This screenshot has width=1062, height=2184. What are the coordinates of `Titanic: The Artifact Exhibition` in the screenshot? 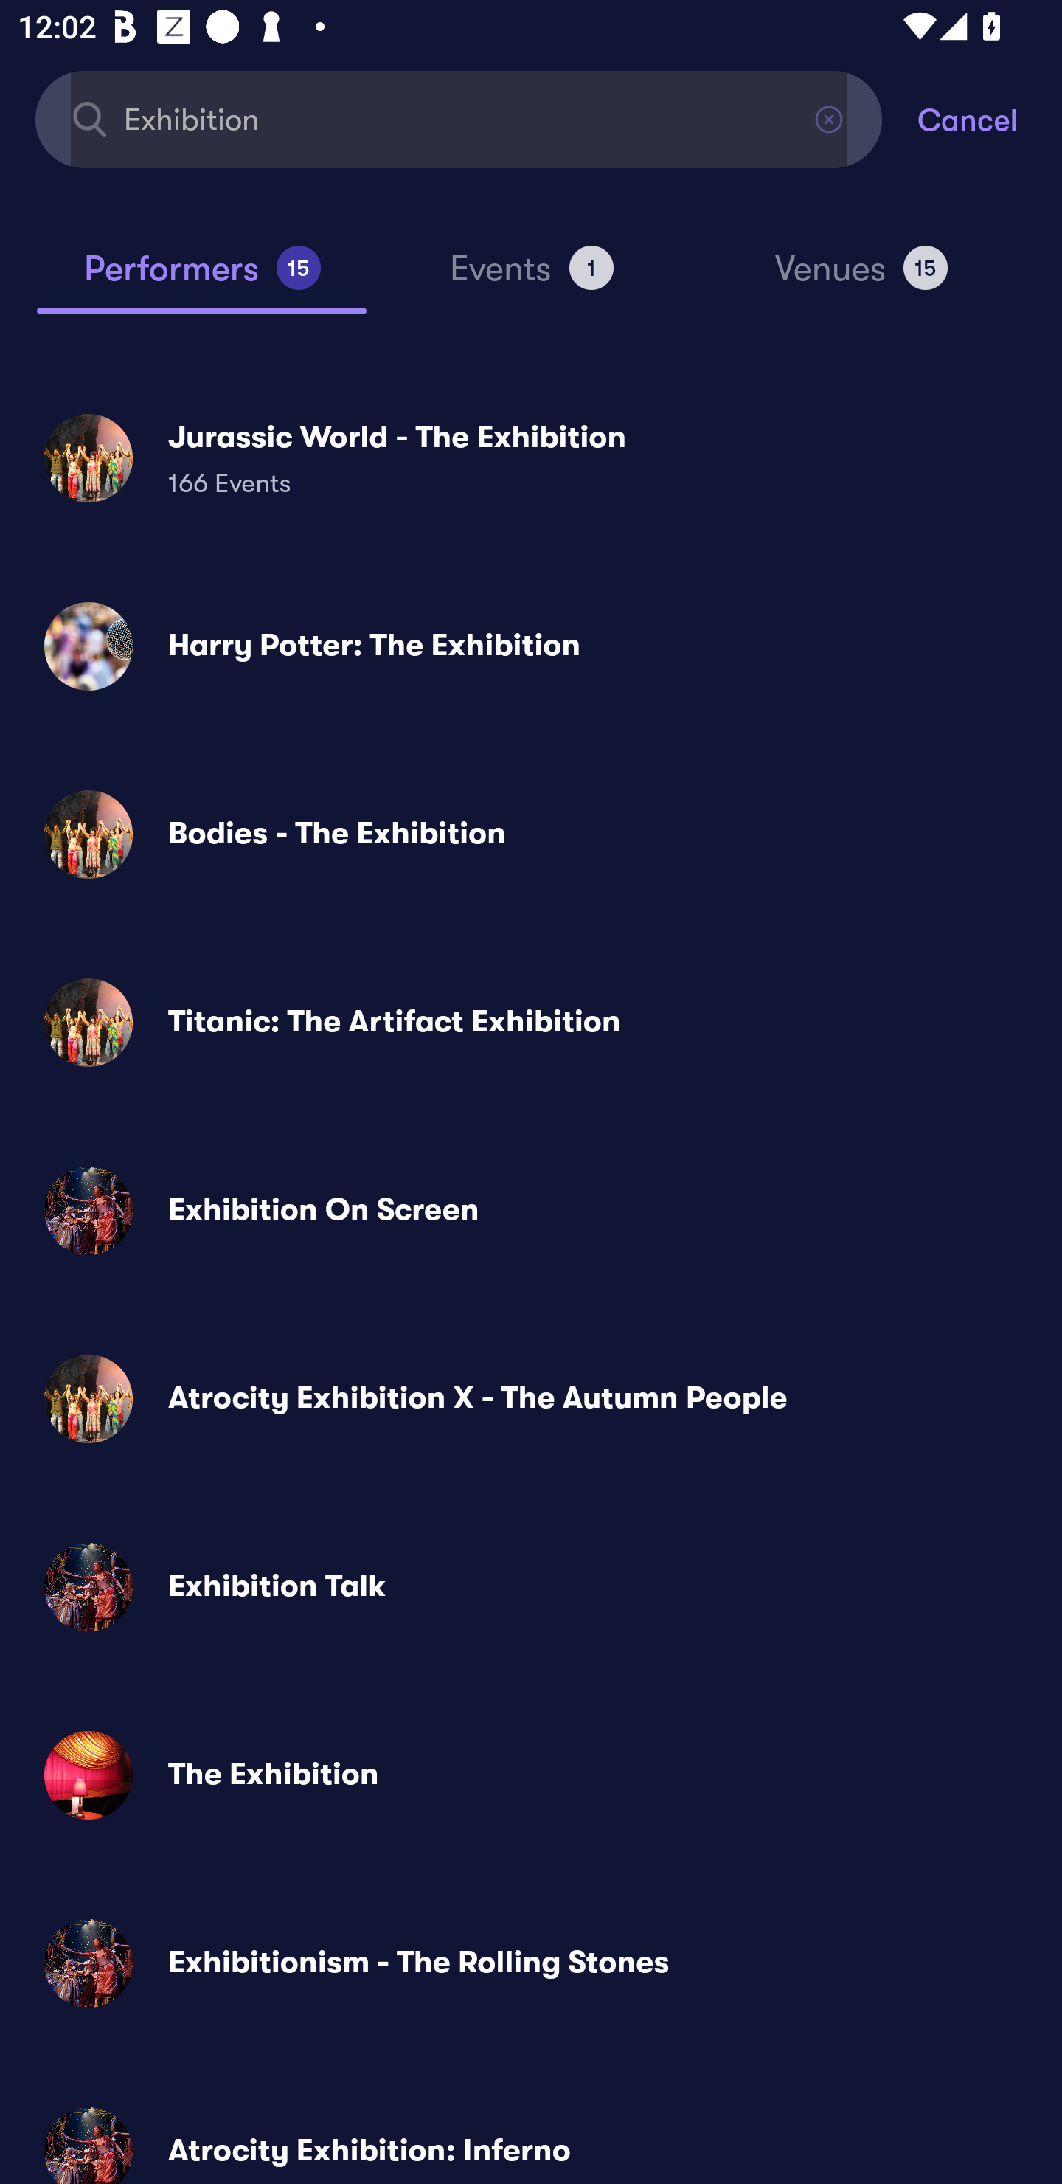 It's located at (531, 1023).